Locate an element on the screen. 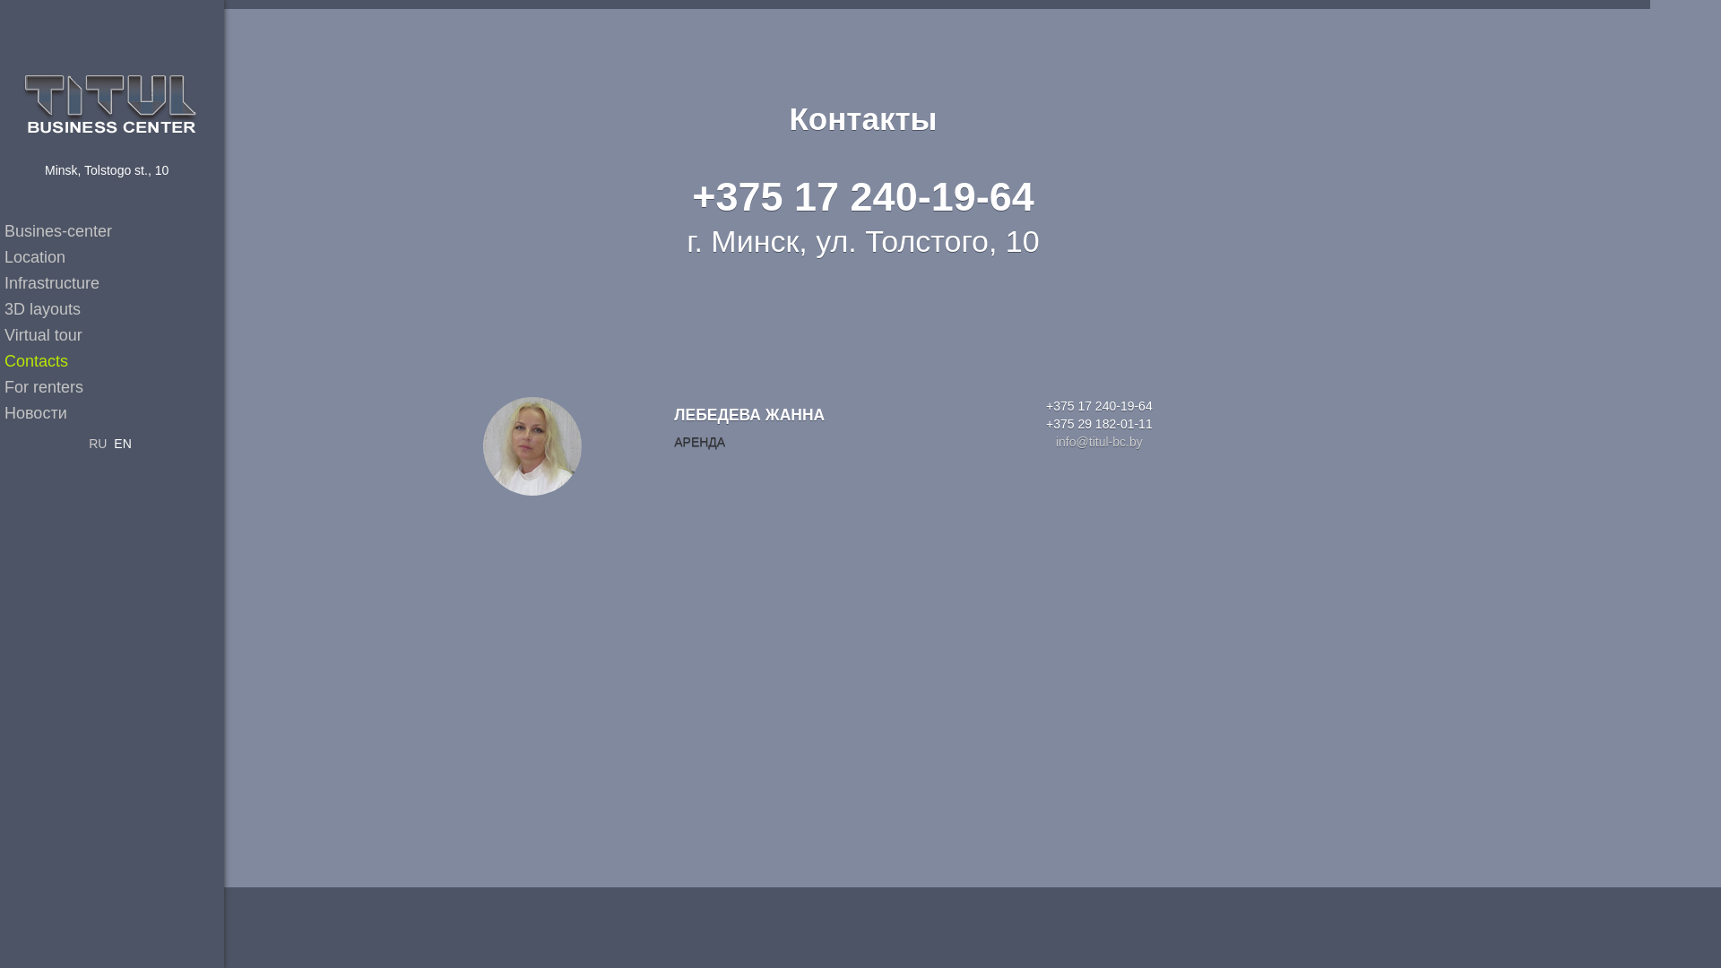 Image resolution: width=1721 pixels, height=968 pixels. Virtual tour is located at coordinates (115, 335).